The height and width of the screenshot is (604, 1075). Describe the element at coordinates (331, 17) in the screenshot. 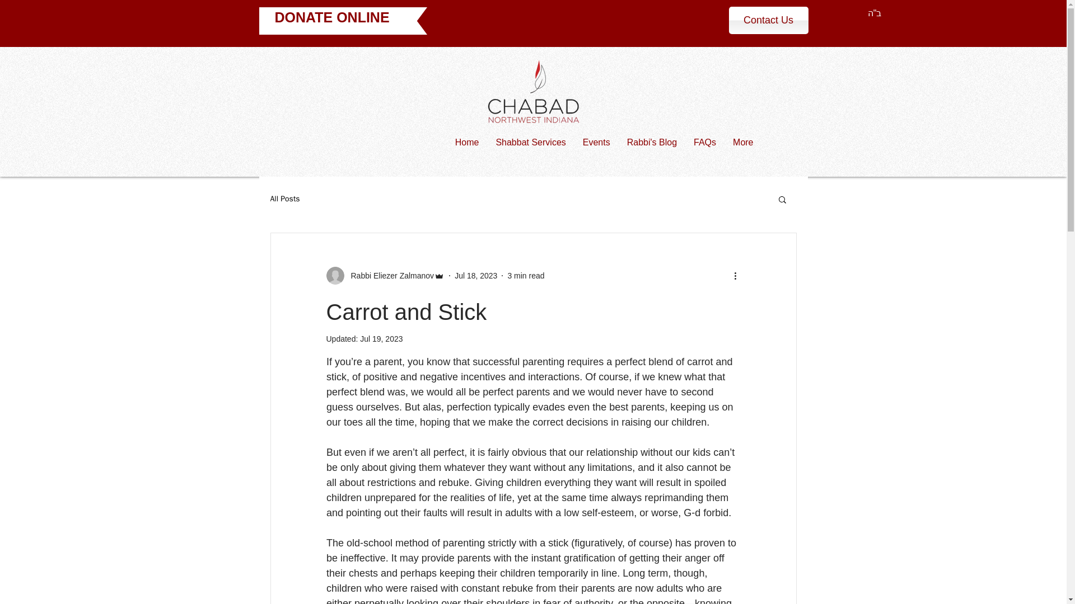

I see `DONATE ONLINE` at that location.